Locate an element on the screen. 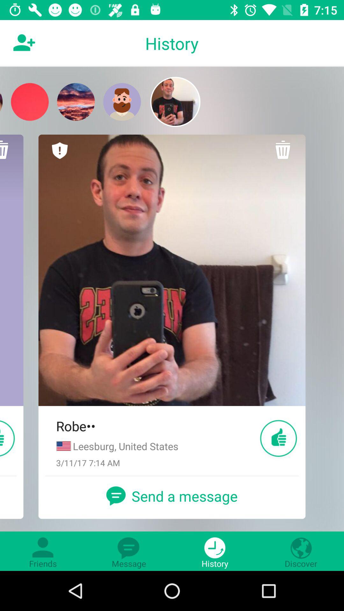 This screenshot has width=344, height=611. click on the icon which is beside robe is located at coordinates (278, 439).